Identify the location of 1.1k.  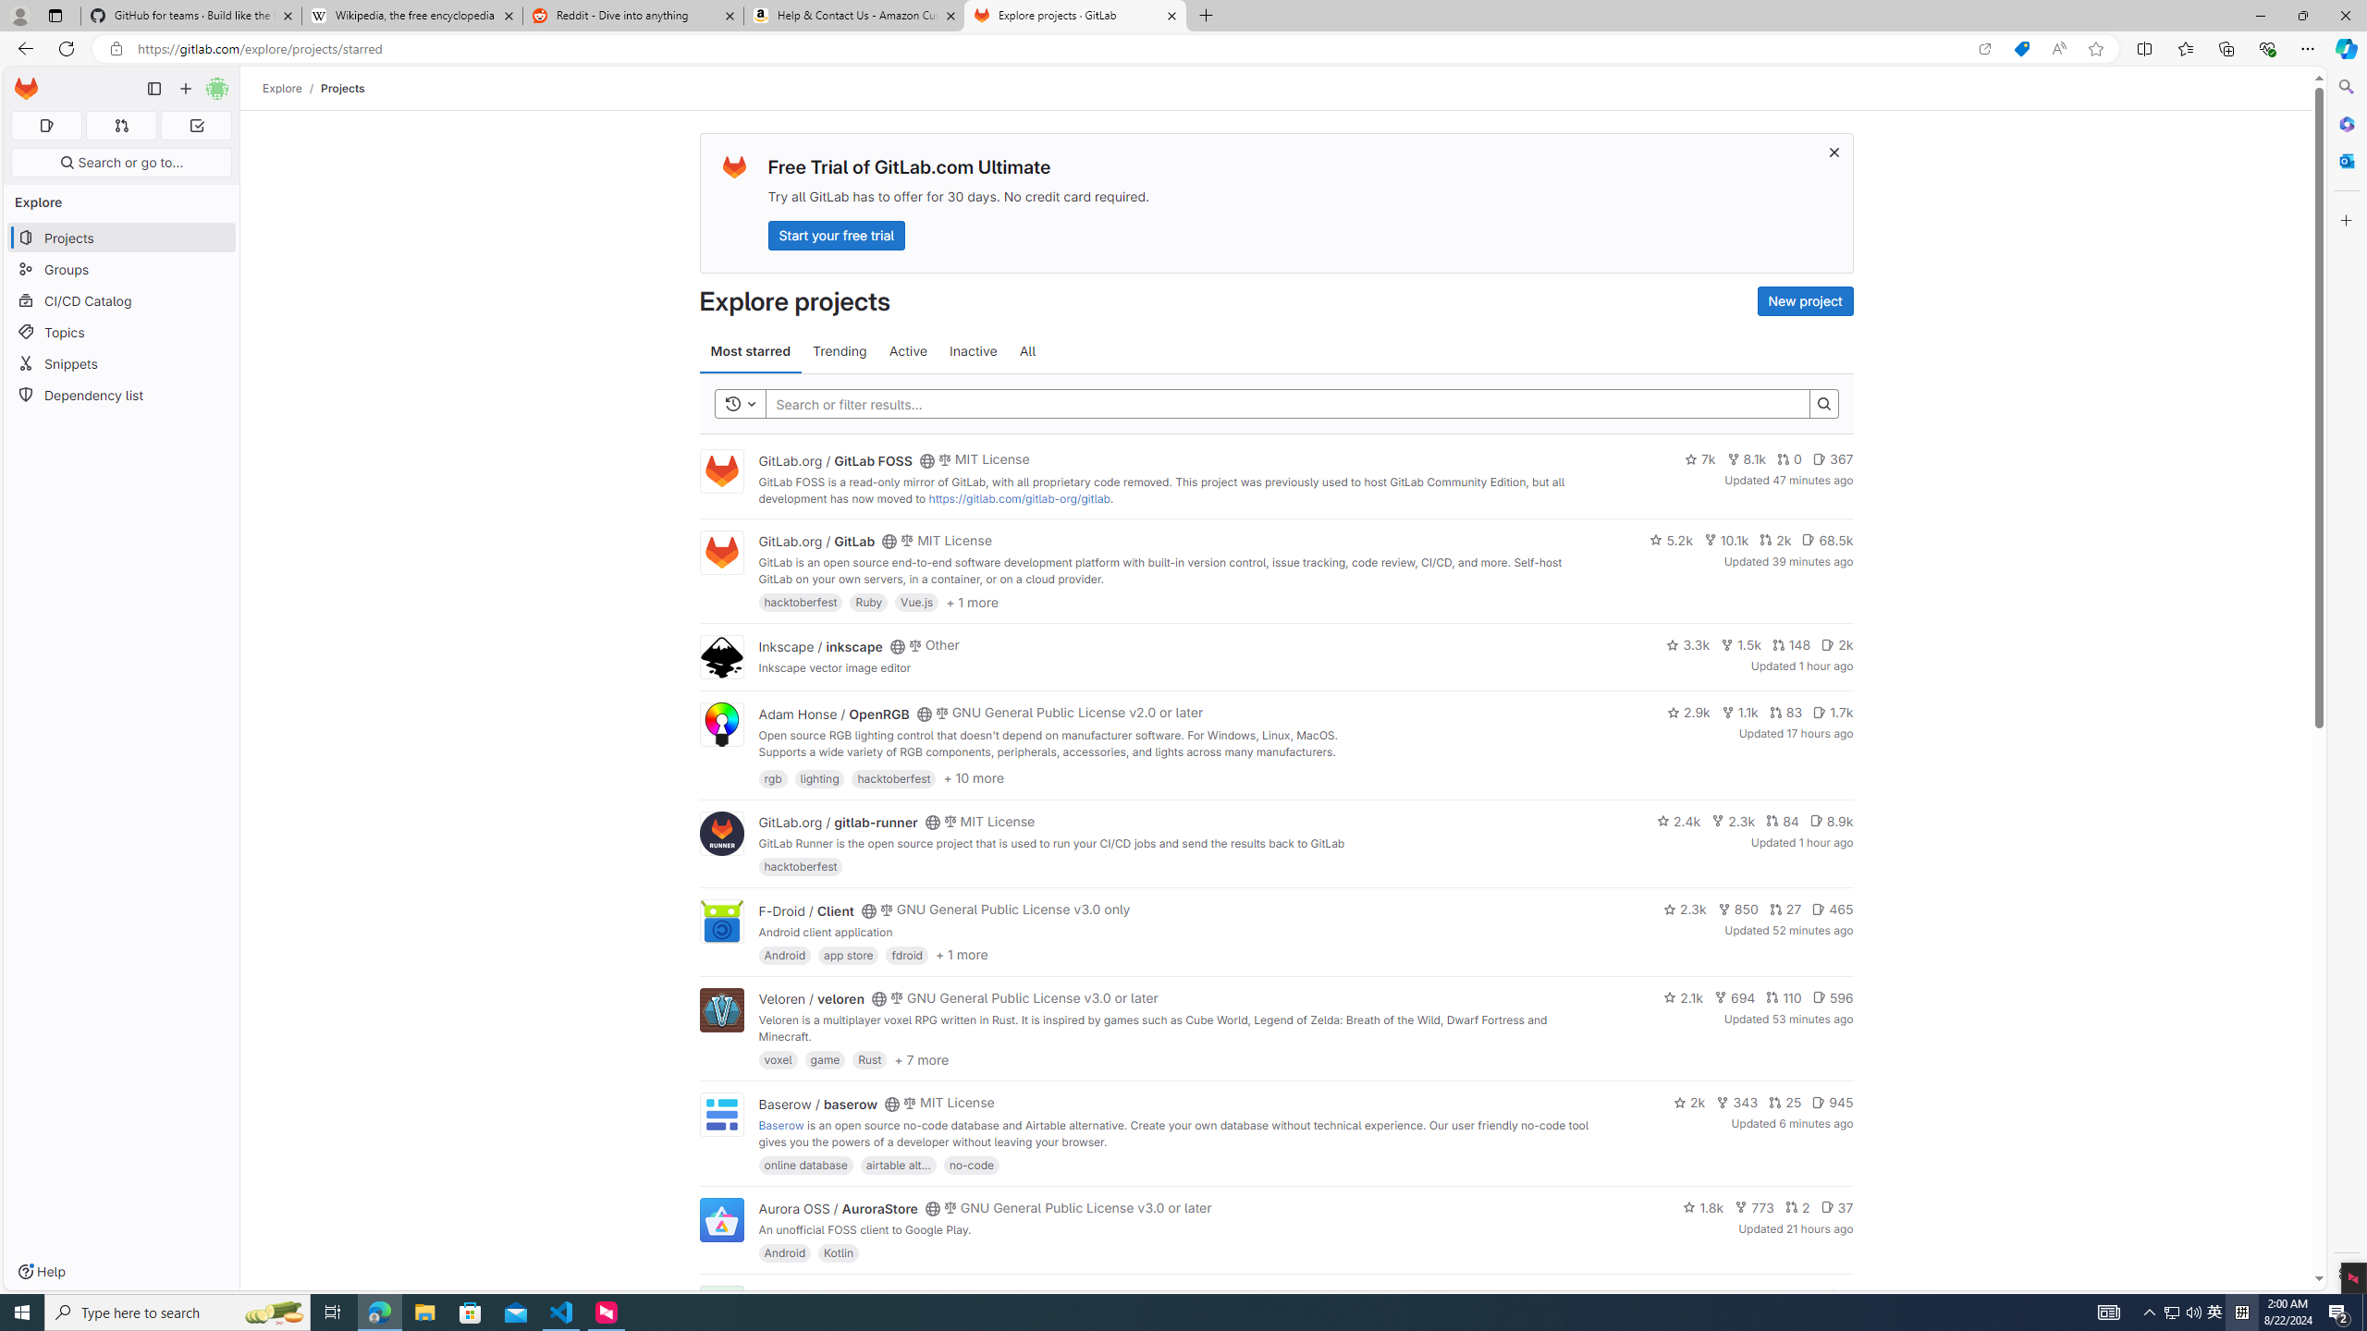
(1740, 712).